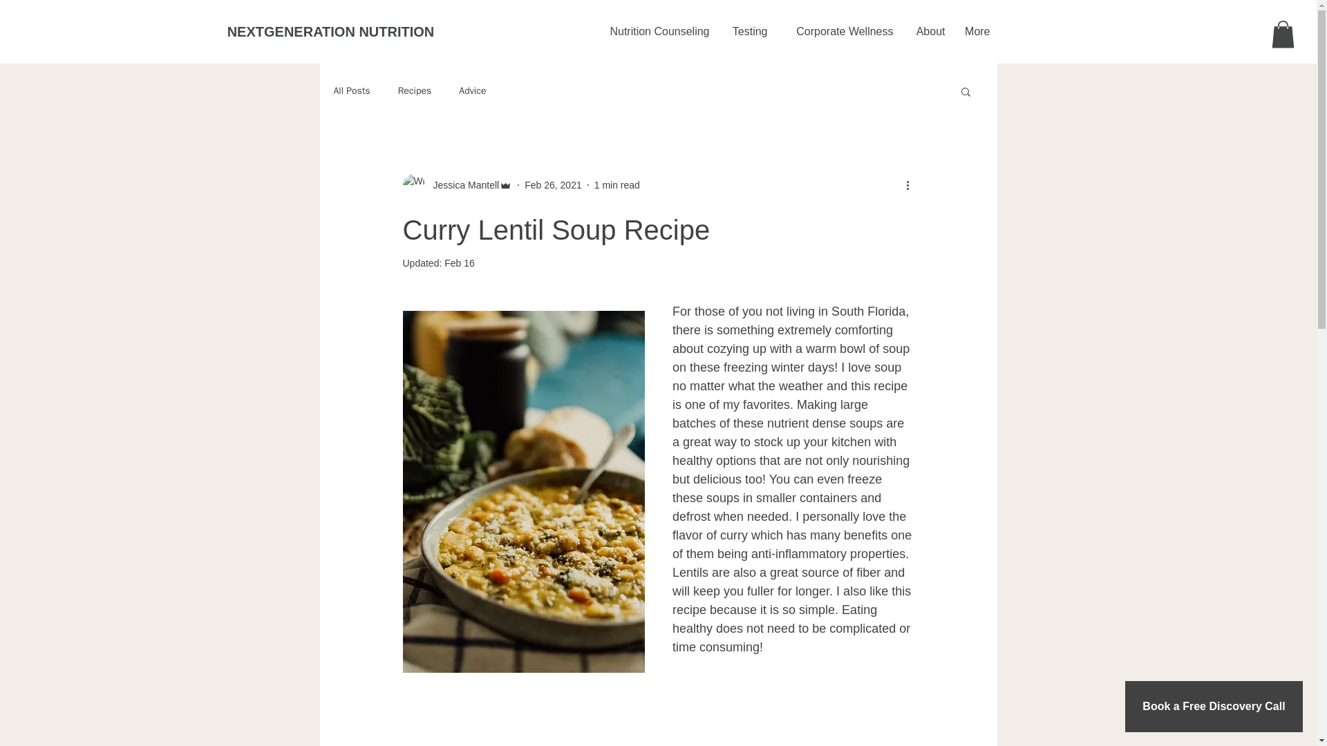 The width and height of the screenshot is (1327, 746). Describe the element at coordinates (415, 91) in the screenshot. I see `Recipes` at that location.